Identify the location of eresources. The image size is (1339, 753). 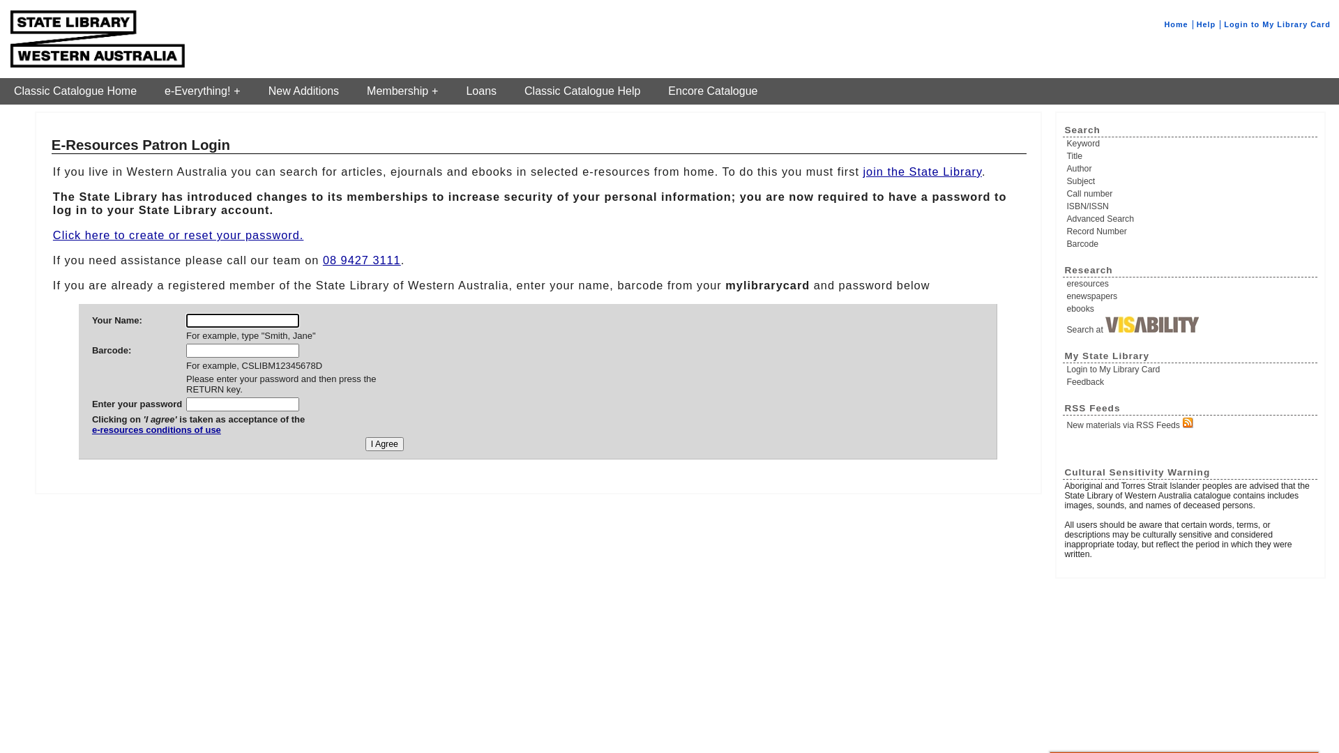
(1191, 284).